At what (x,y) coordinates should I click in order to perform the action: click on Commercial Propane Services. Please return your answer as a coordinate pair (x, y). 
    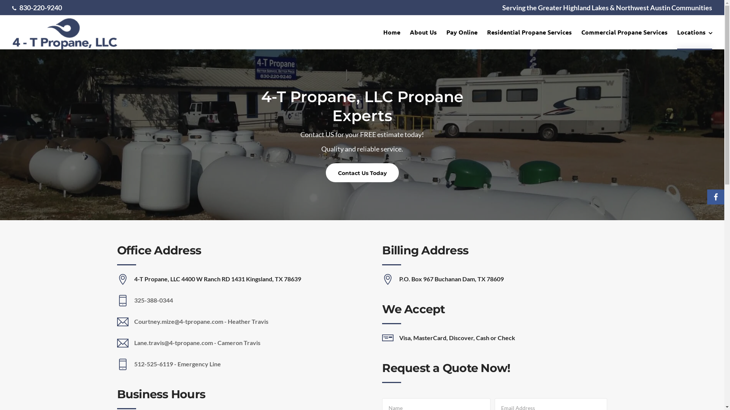
    Looking at the image, I should click on (624, 32).